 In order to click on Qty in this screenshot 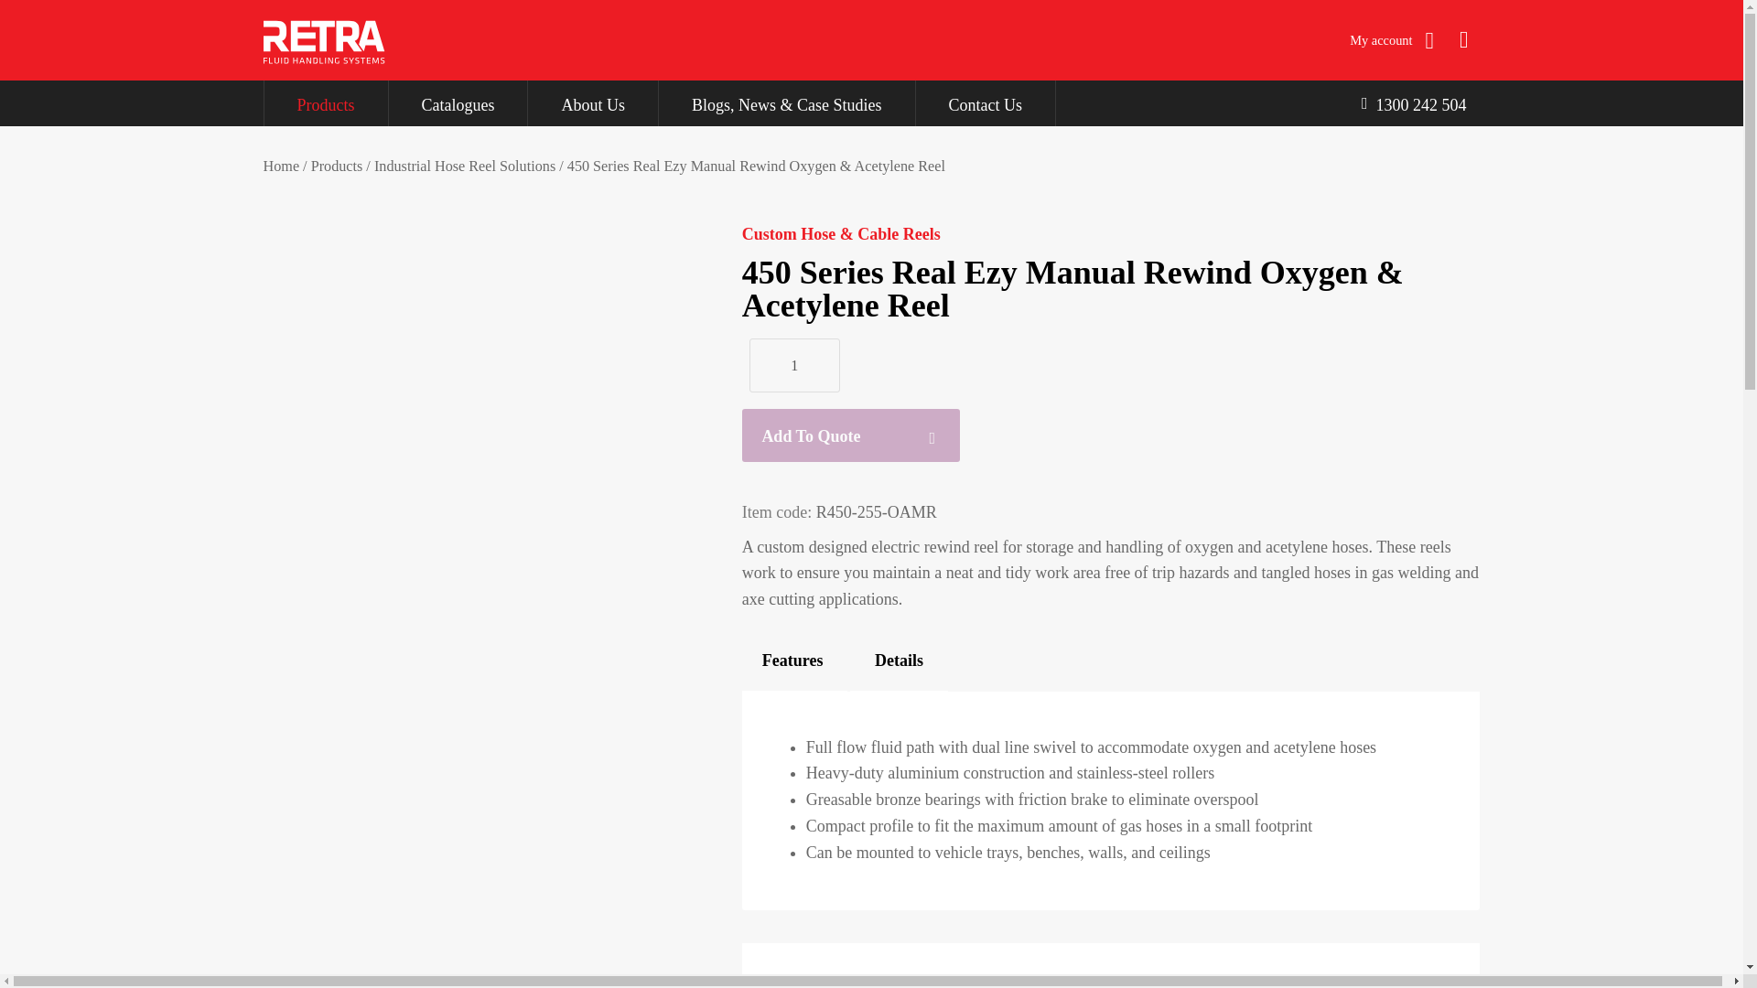, I will do `click(794, 366)`.